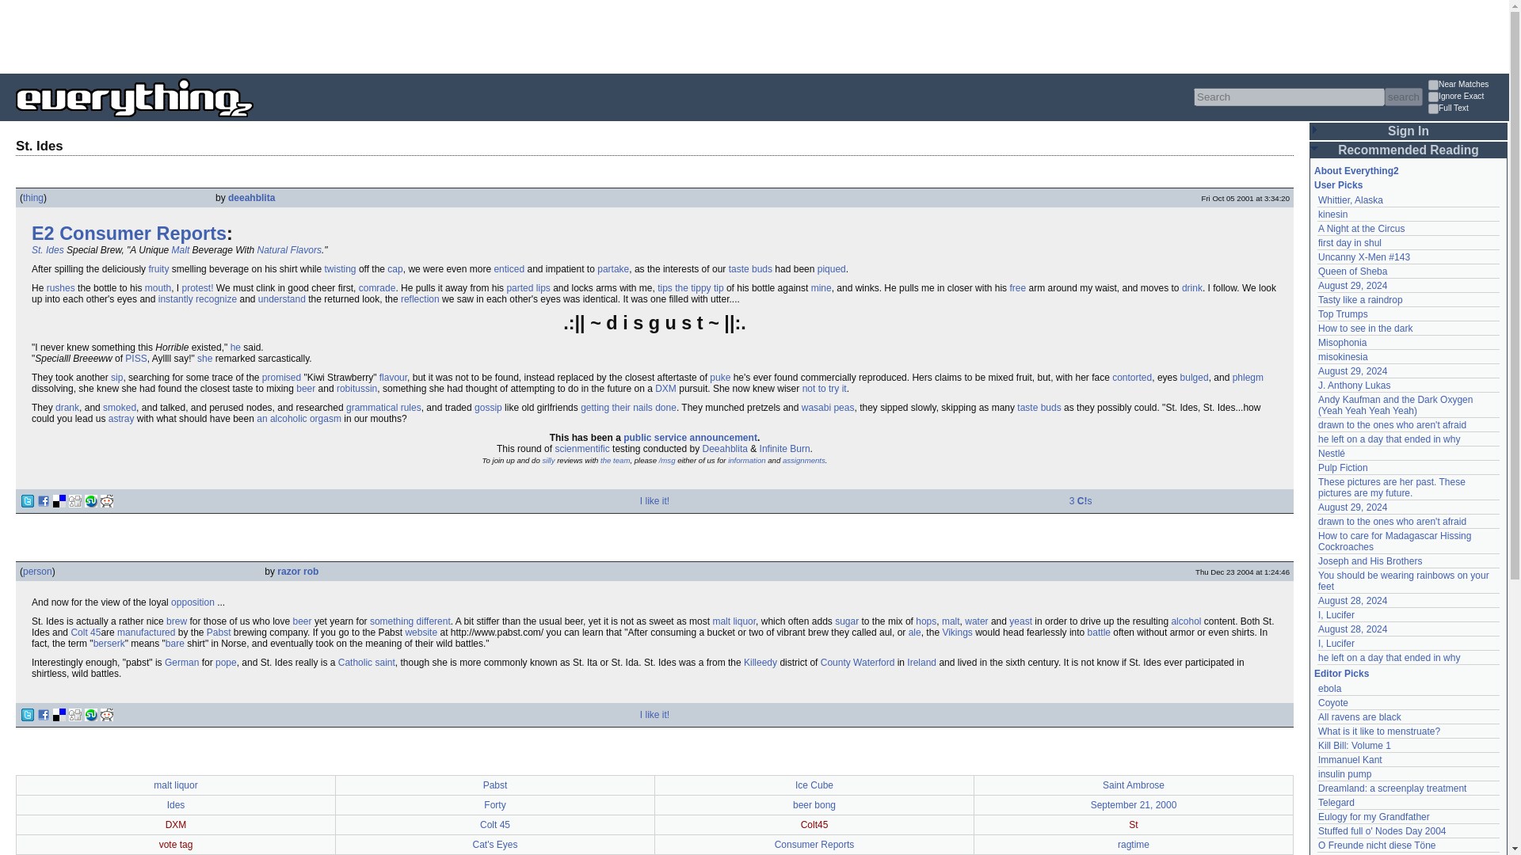 The image size is (1521, 855). What do you see at coordinates (393, 377) in the screenshot?
I see `flavour` at bounding box center [393, 377].